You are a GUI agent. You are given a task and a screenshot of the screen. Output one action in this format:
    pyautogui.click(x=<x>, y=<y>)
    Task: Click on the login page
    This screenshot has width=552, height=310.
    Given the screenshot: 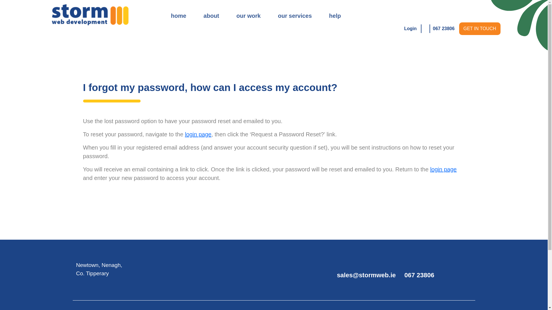 What is the action you would take?
    pyautogui.click(x=198, y=134)
    